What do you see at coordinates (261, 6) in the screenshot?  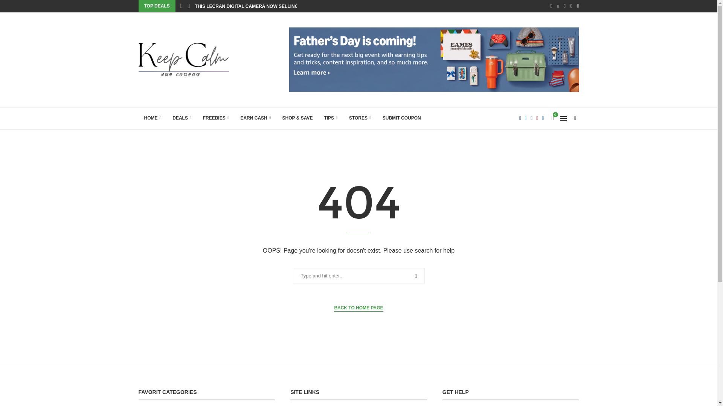 I see `THIS LECRAN DIGITAL CAMERA NOW SELLING FOR ONLY...` at bounding box center [261, 6].